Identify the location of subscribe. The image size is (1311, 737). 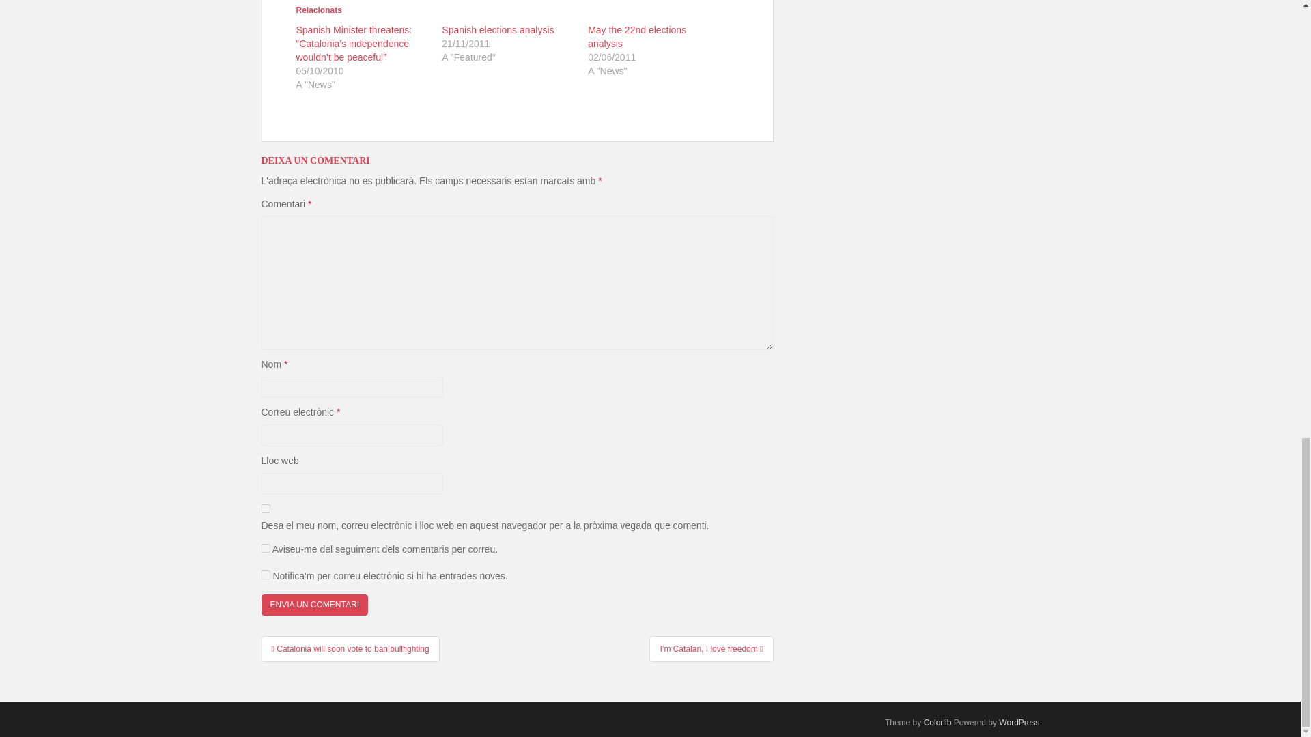
(265, 549).